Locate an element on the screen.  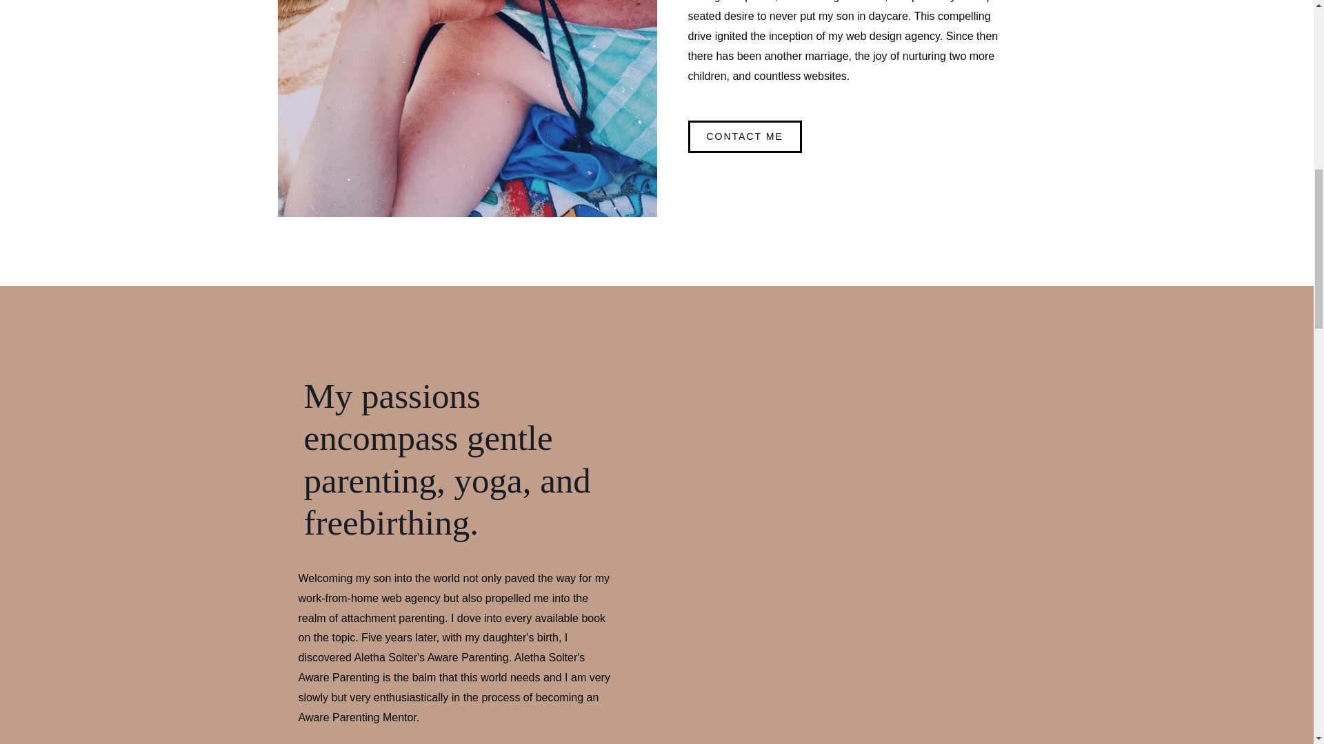
CONTACT ME is located at coordinates (745, 136).